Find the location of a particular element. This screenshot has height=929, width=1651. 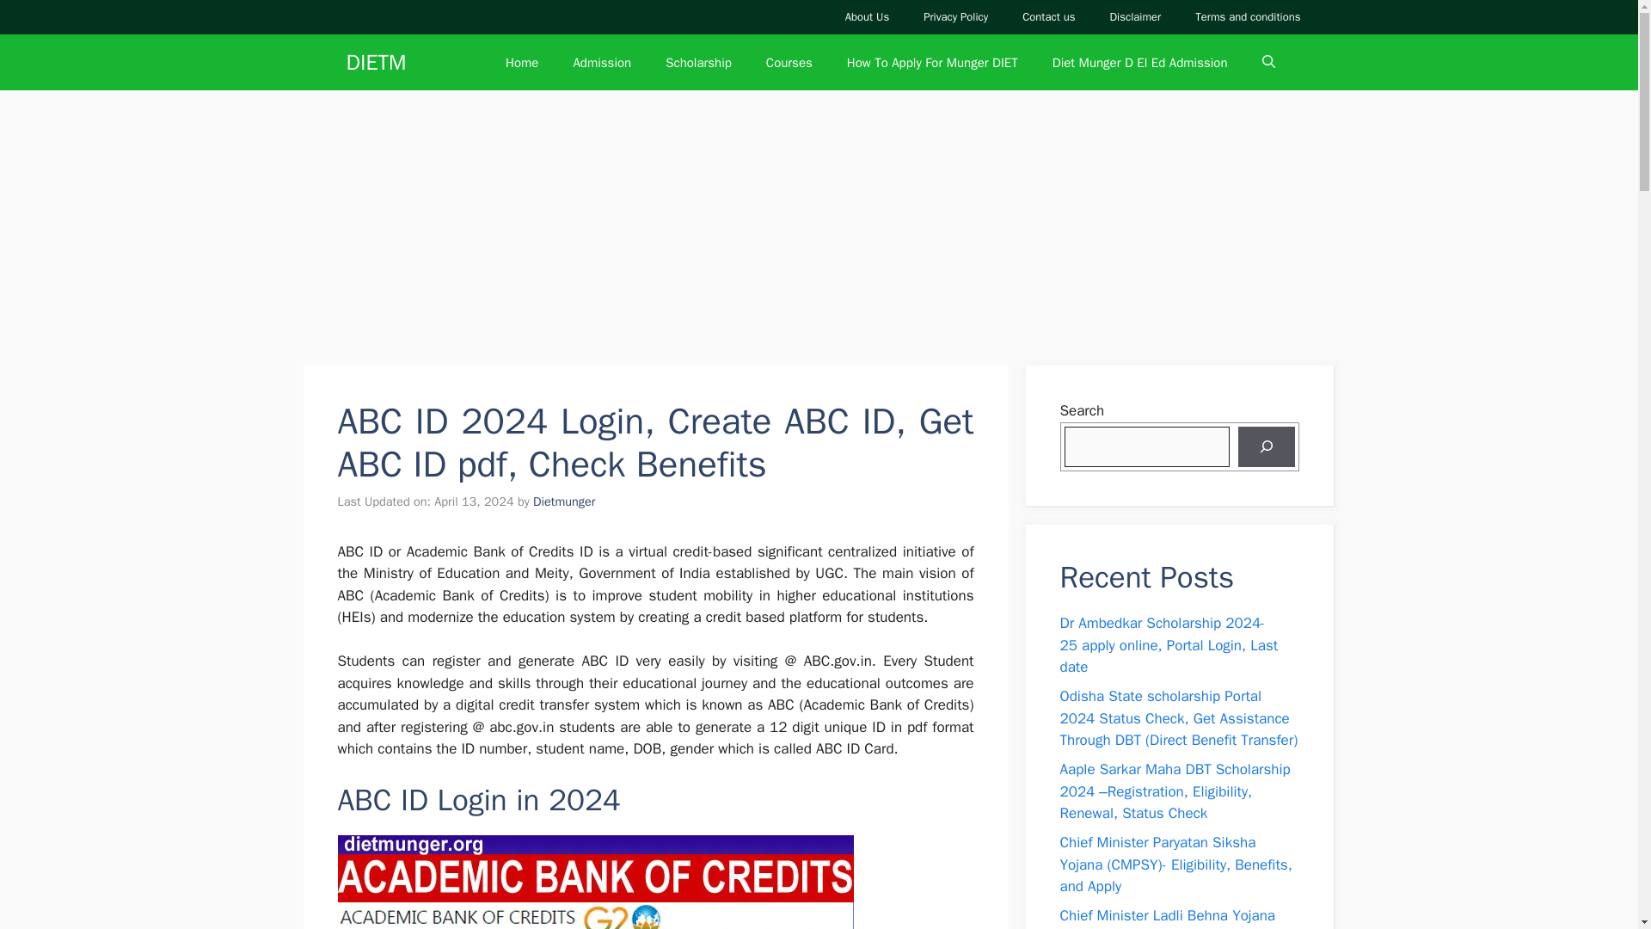

Admission is located at coordinates (602, 62).